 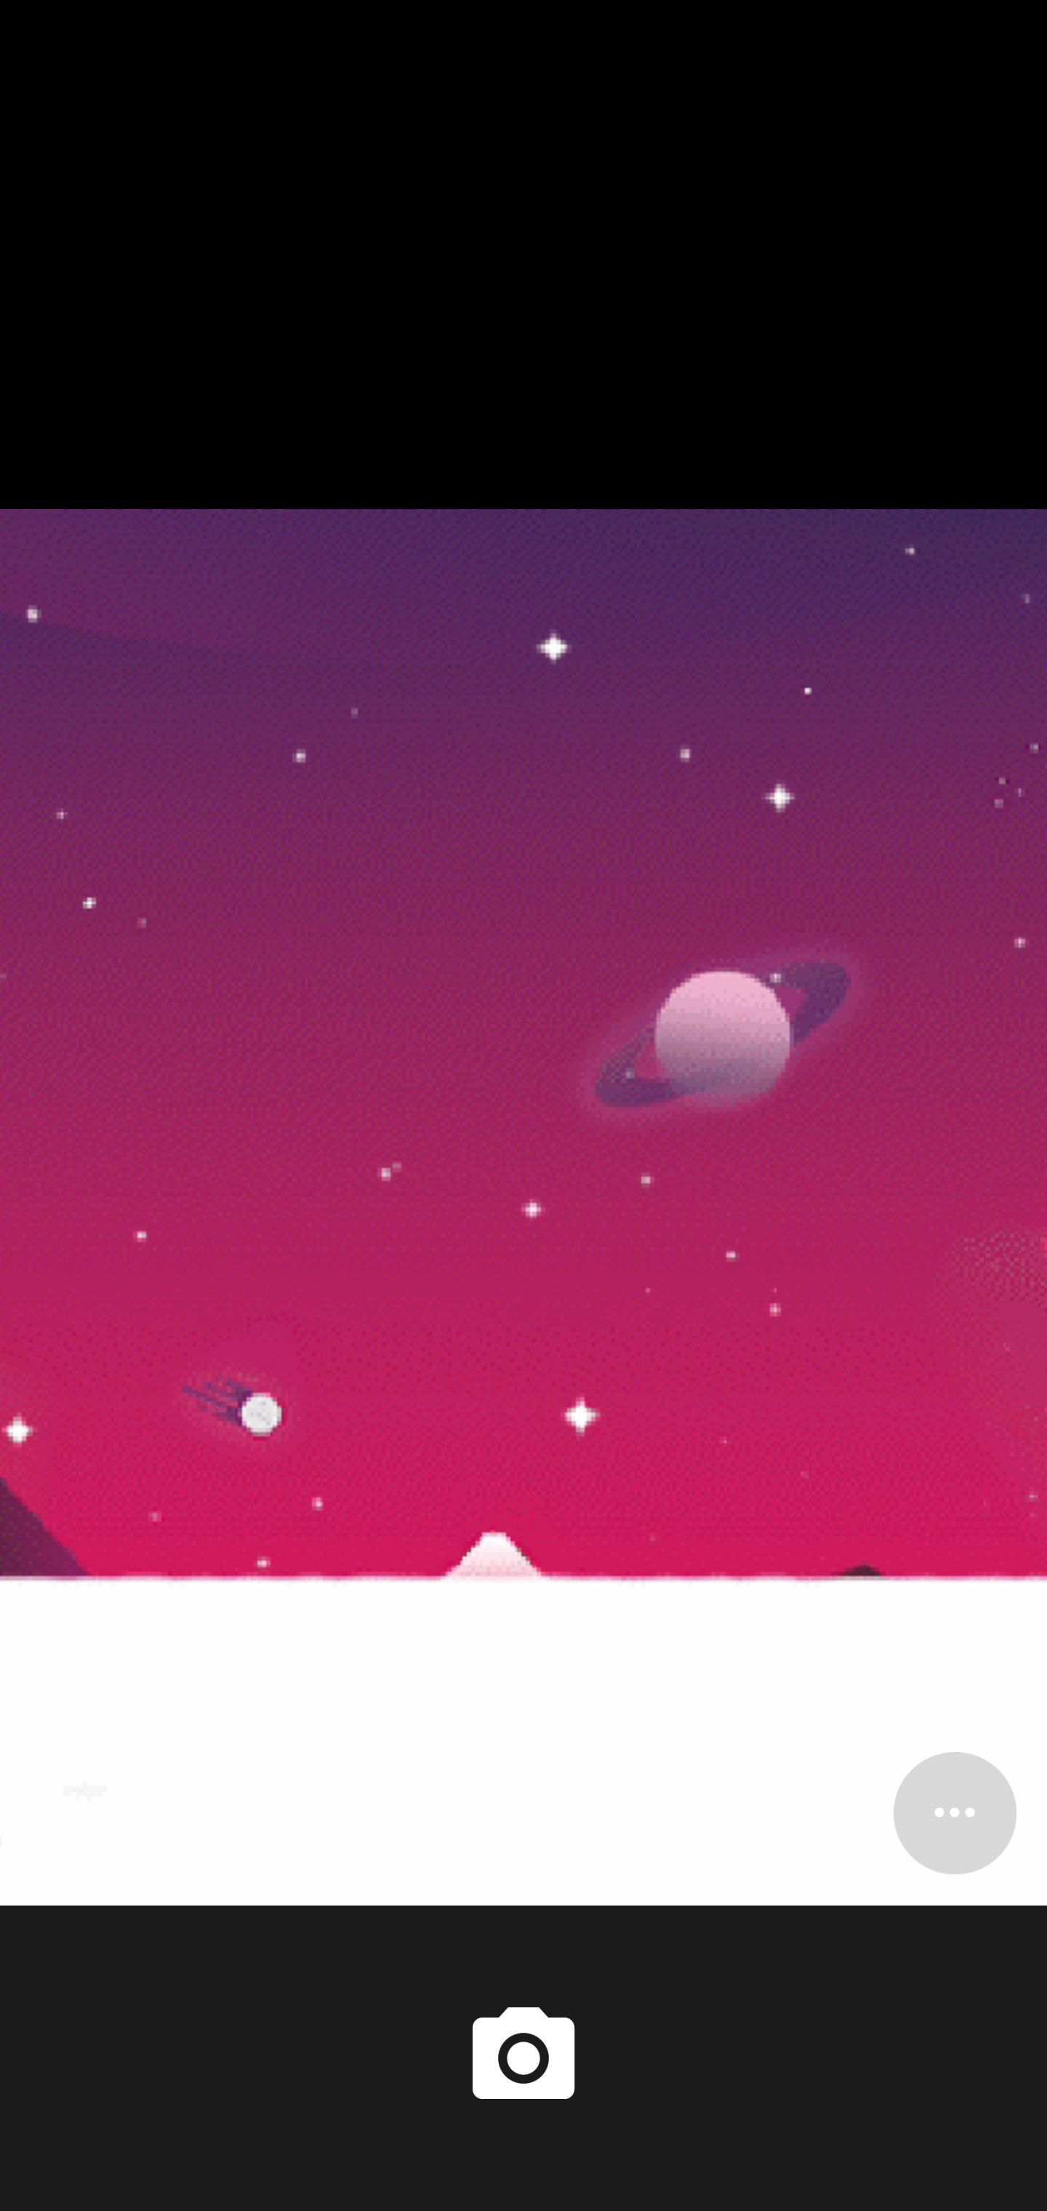 What do you see at coordinates (523, 2058) in the screenshot?
I see `Shutter` at bounding box center [523, 2058].